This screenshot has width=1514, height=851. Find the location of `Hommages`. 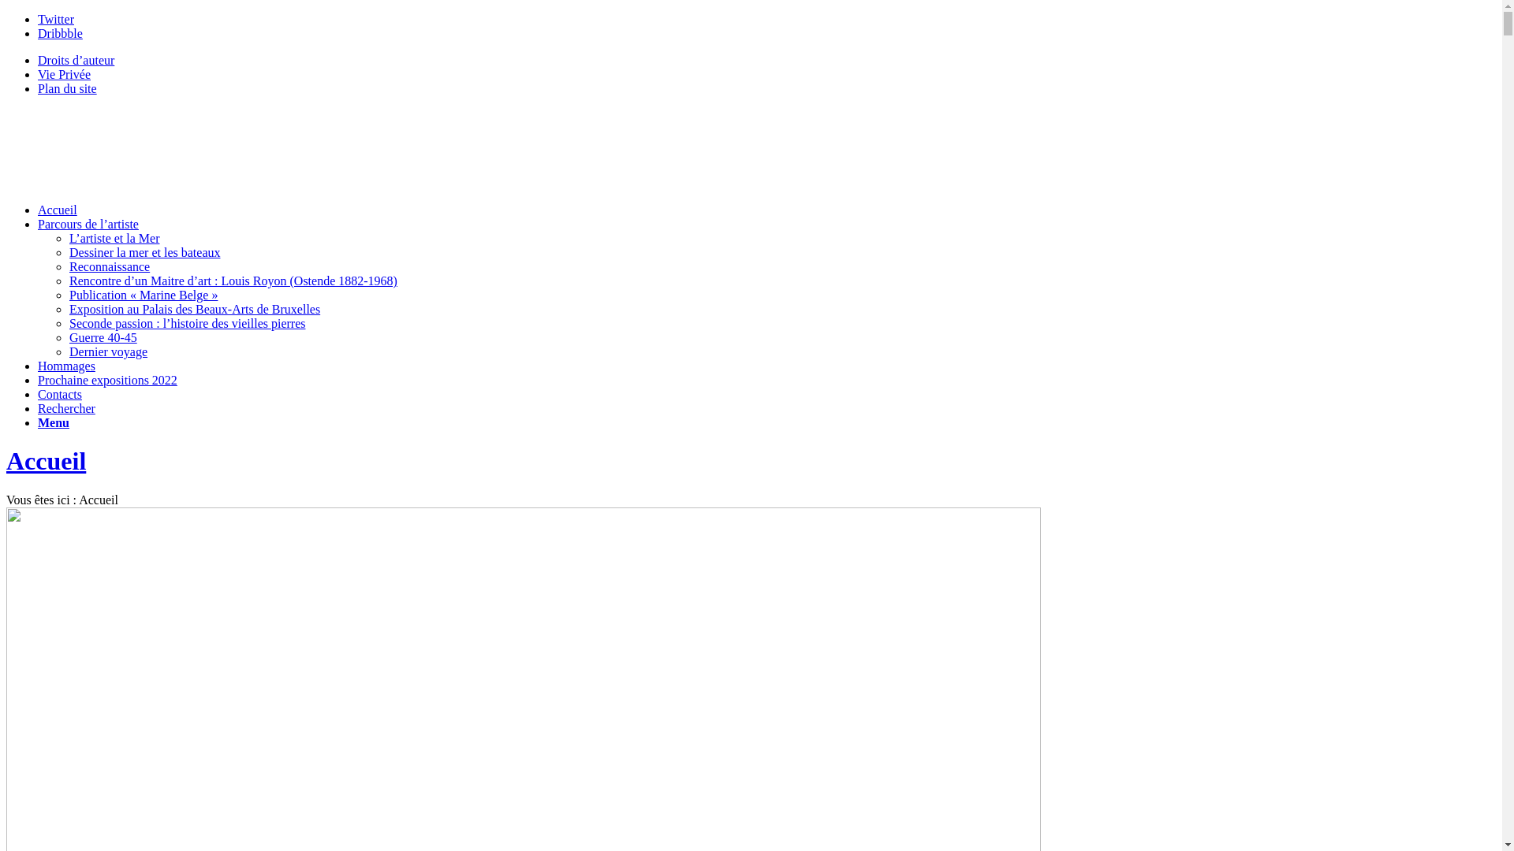

Hommages is located at coordinates (66, 366).